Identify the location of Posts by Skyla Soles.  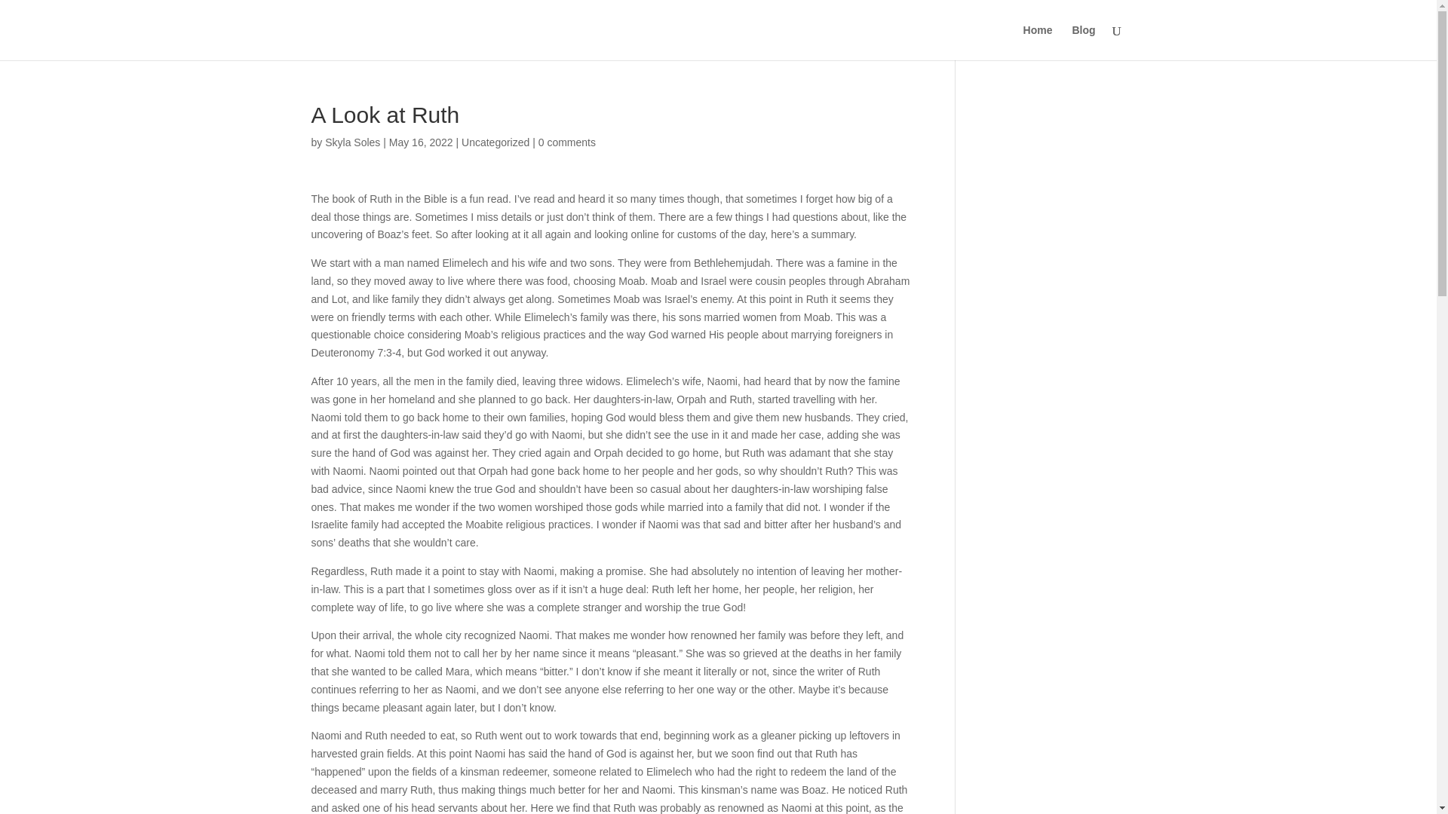
(351, 142).